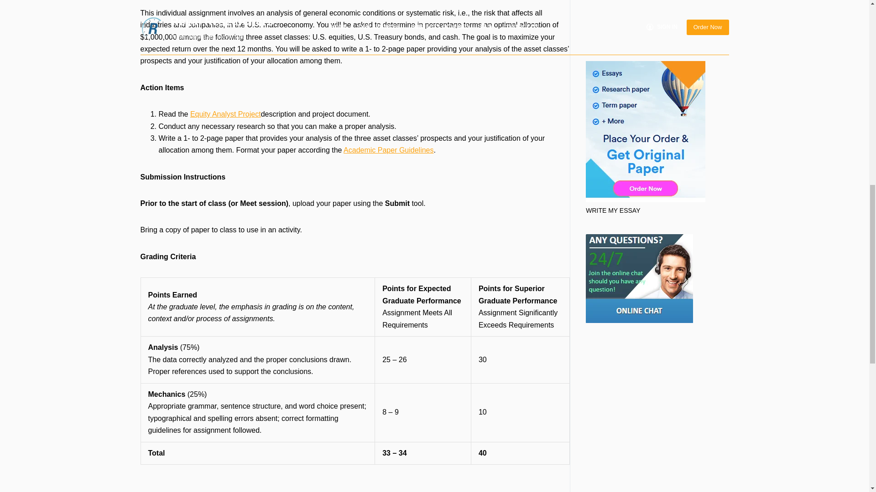  What do you see at coordinates (225, 114) in the screenshot?
I see `Equity Analyst Project` at bounding box center [225, 114].